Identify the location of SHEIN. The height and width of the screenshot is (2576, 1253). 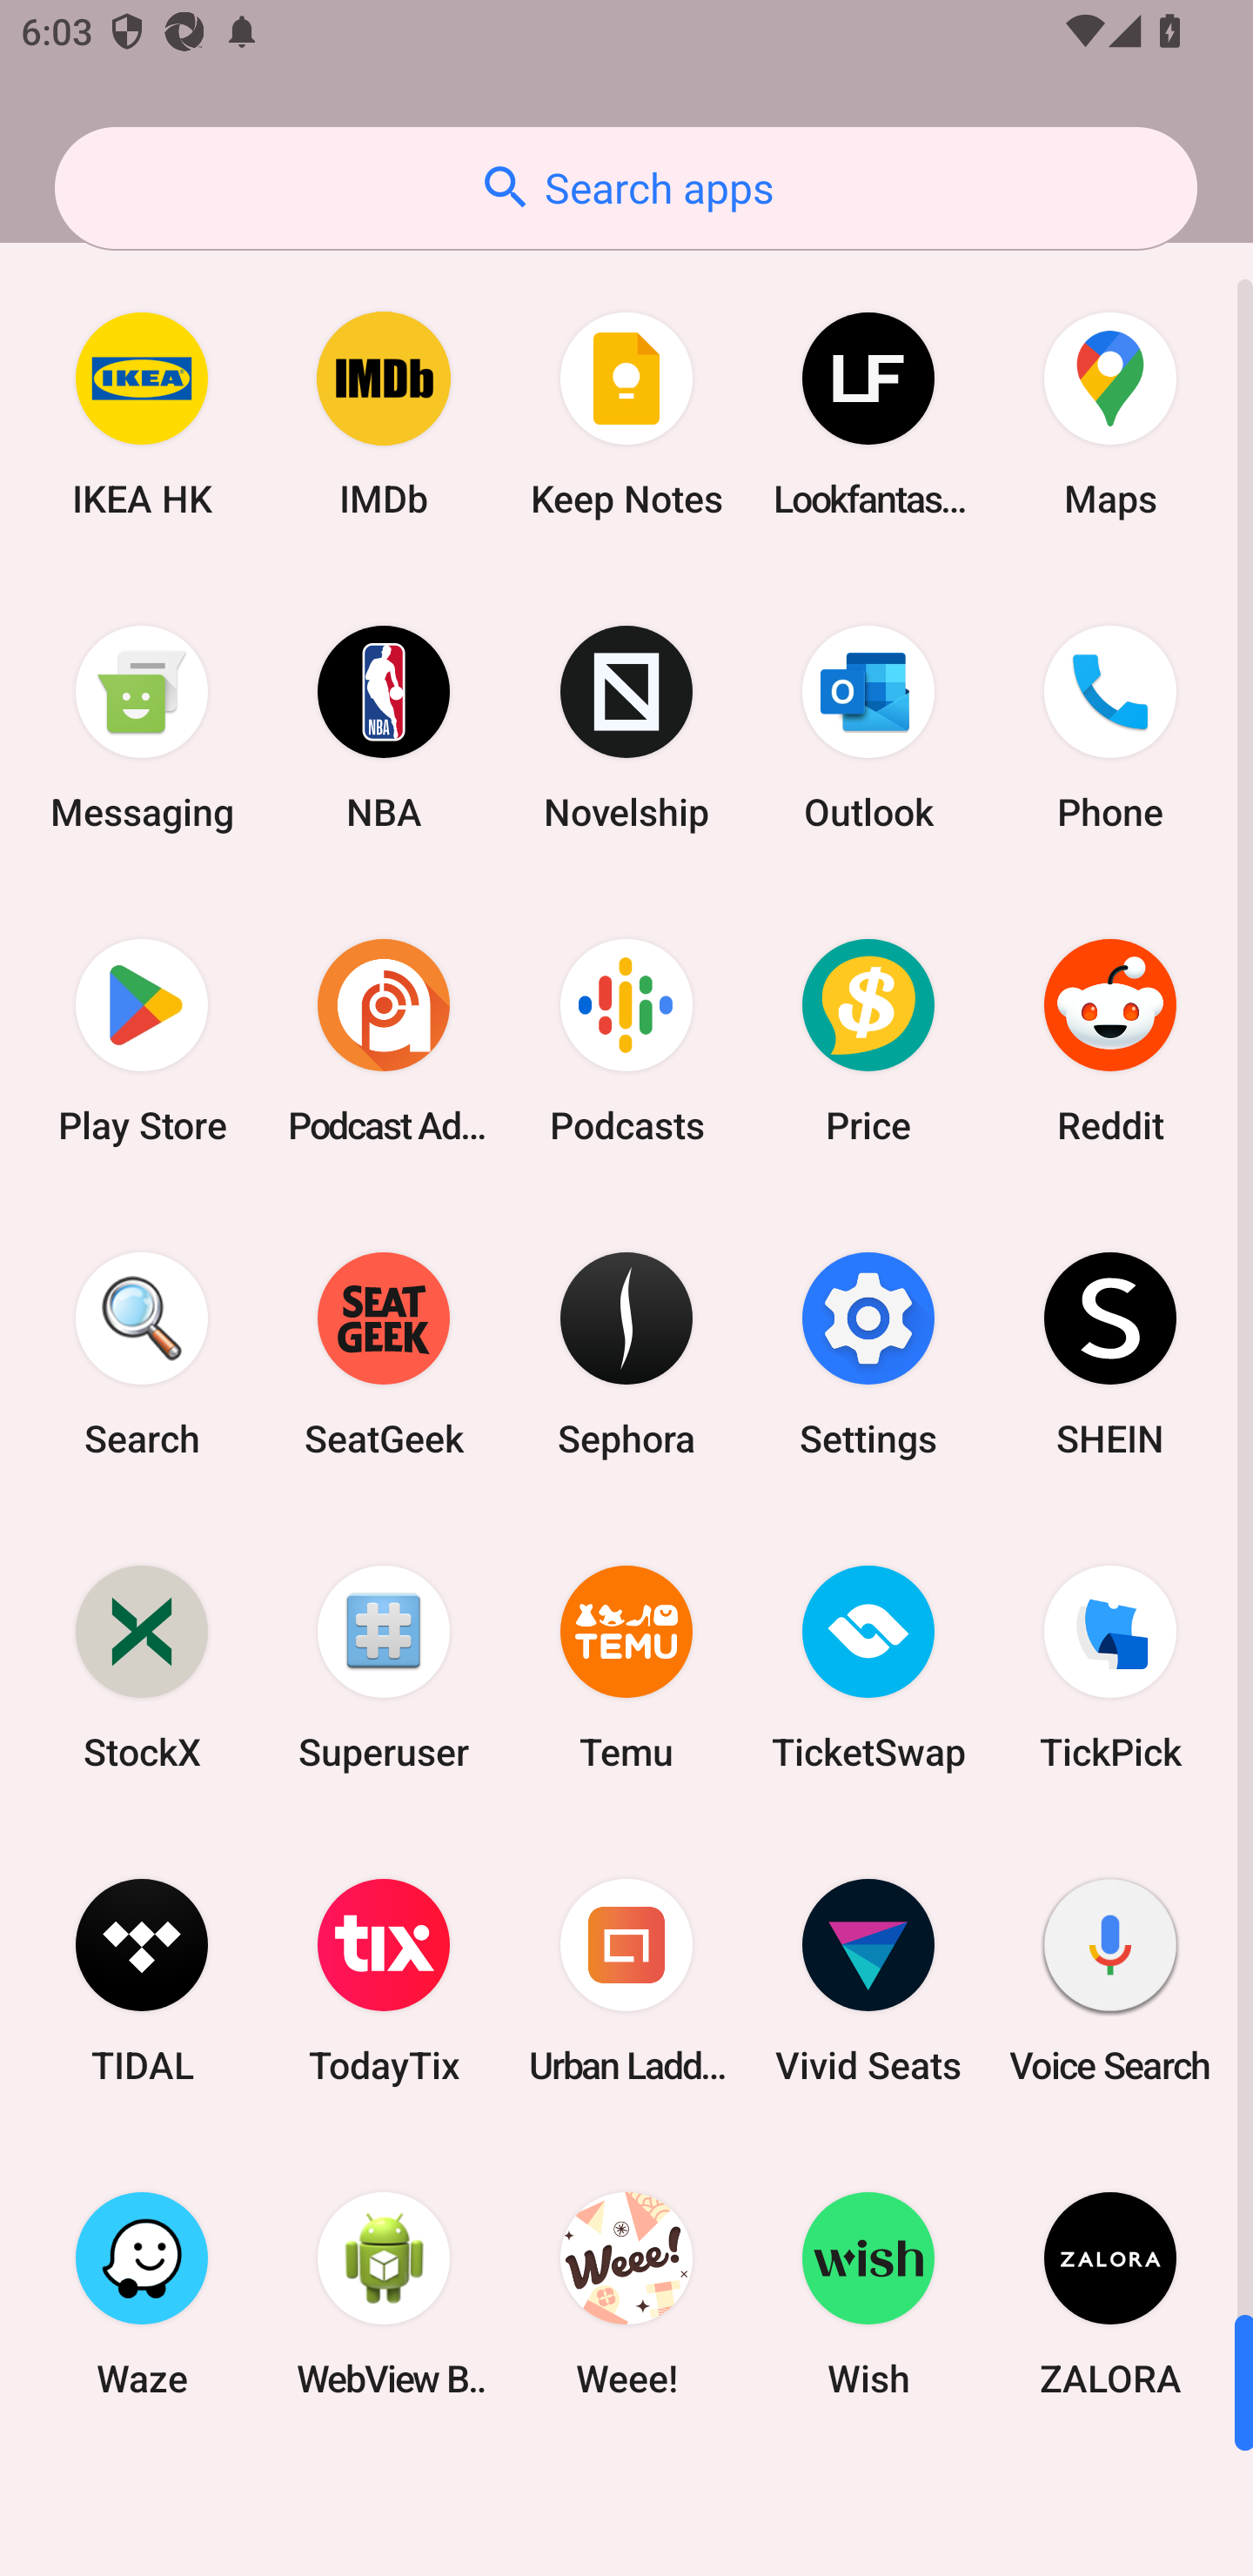
(1110, 1353).